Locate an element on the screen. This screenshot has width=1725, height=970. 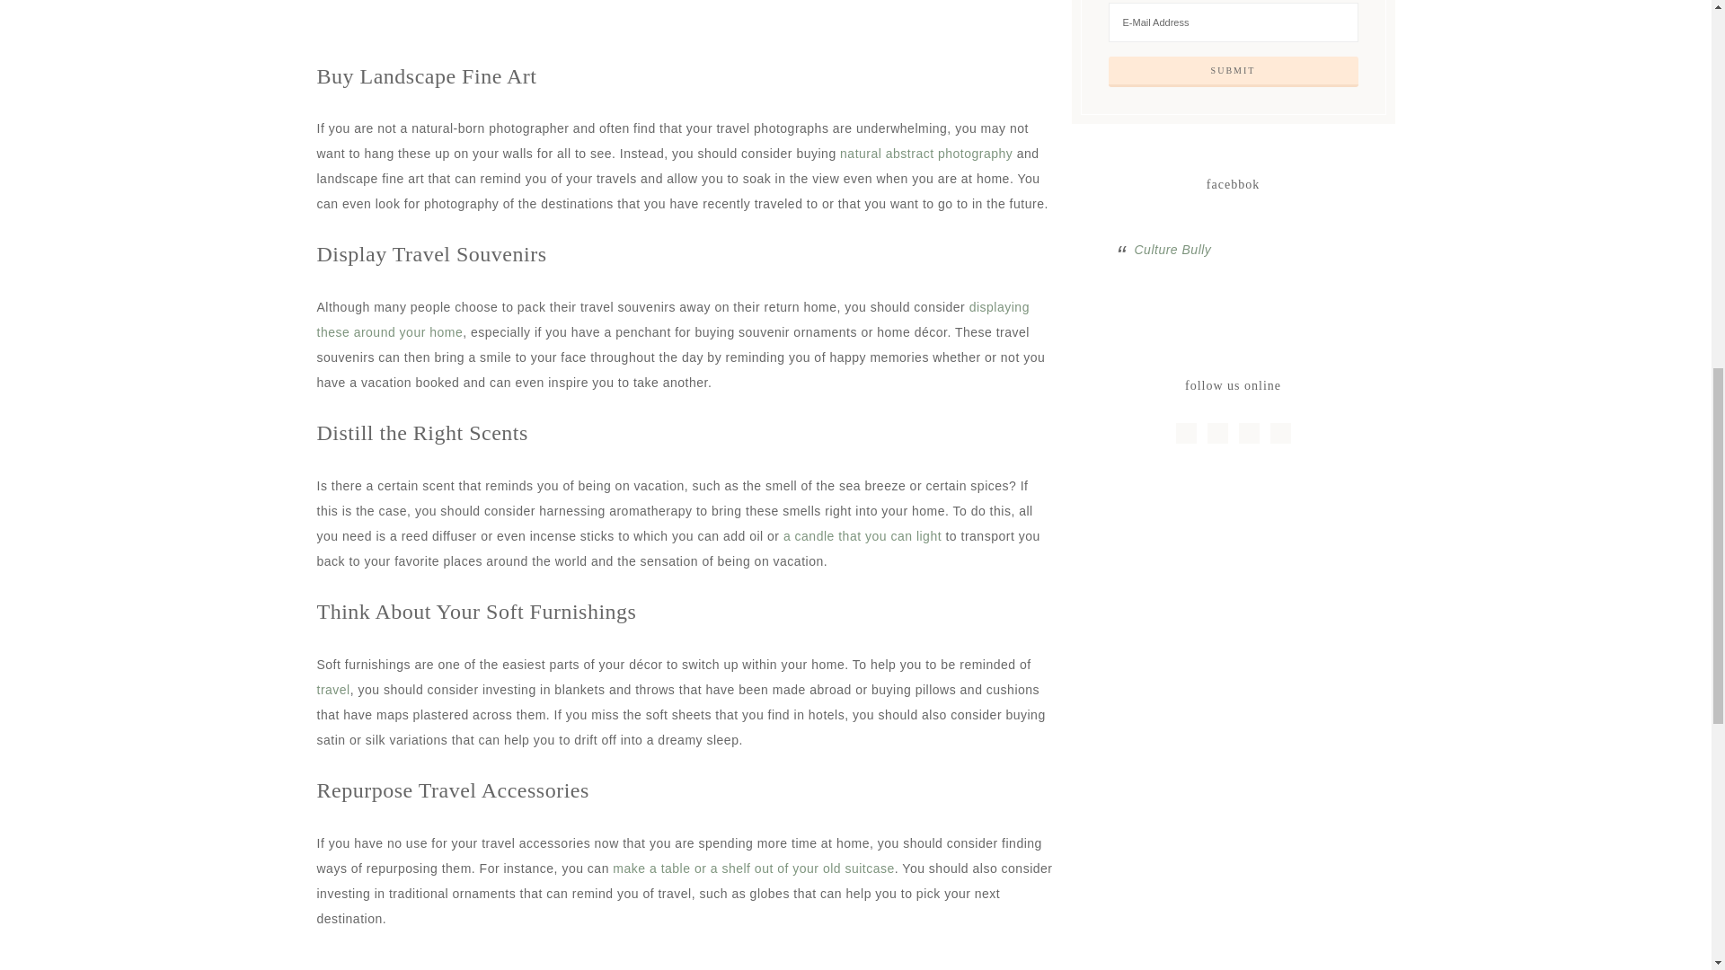
make a table or a shelf out of your old suitcase is located at coordinates (753, 869).